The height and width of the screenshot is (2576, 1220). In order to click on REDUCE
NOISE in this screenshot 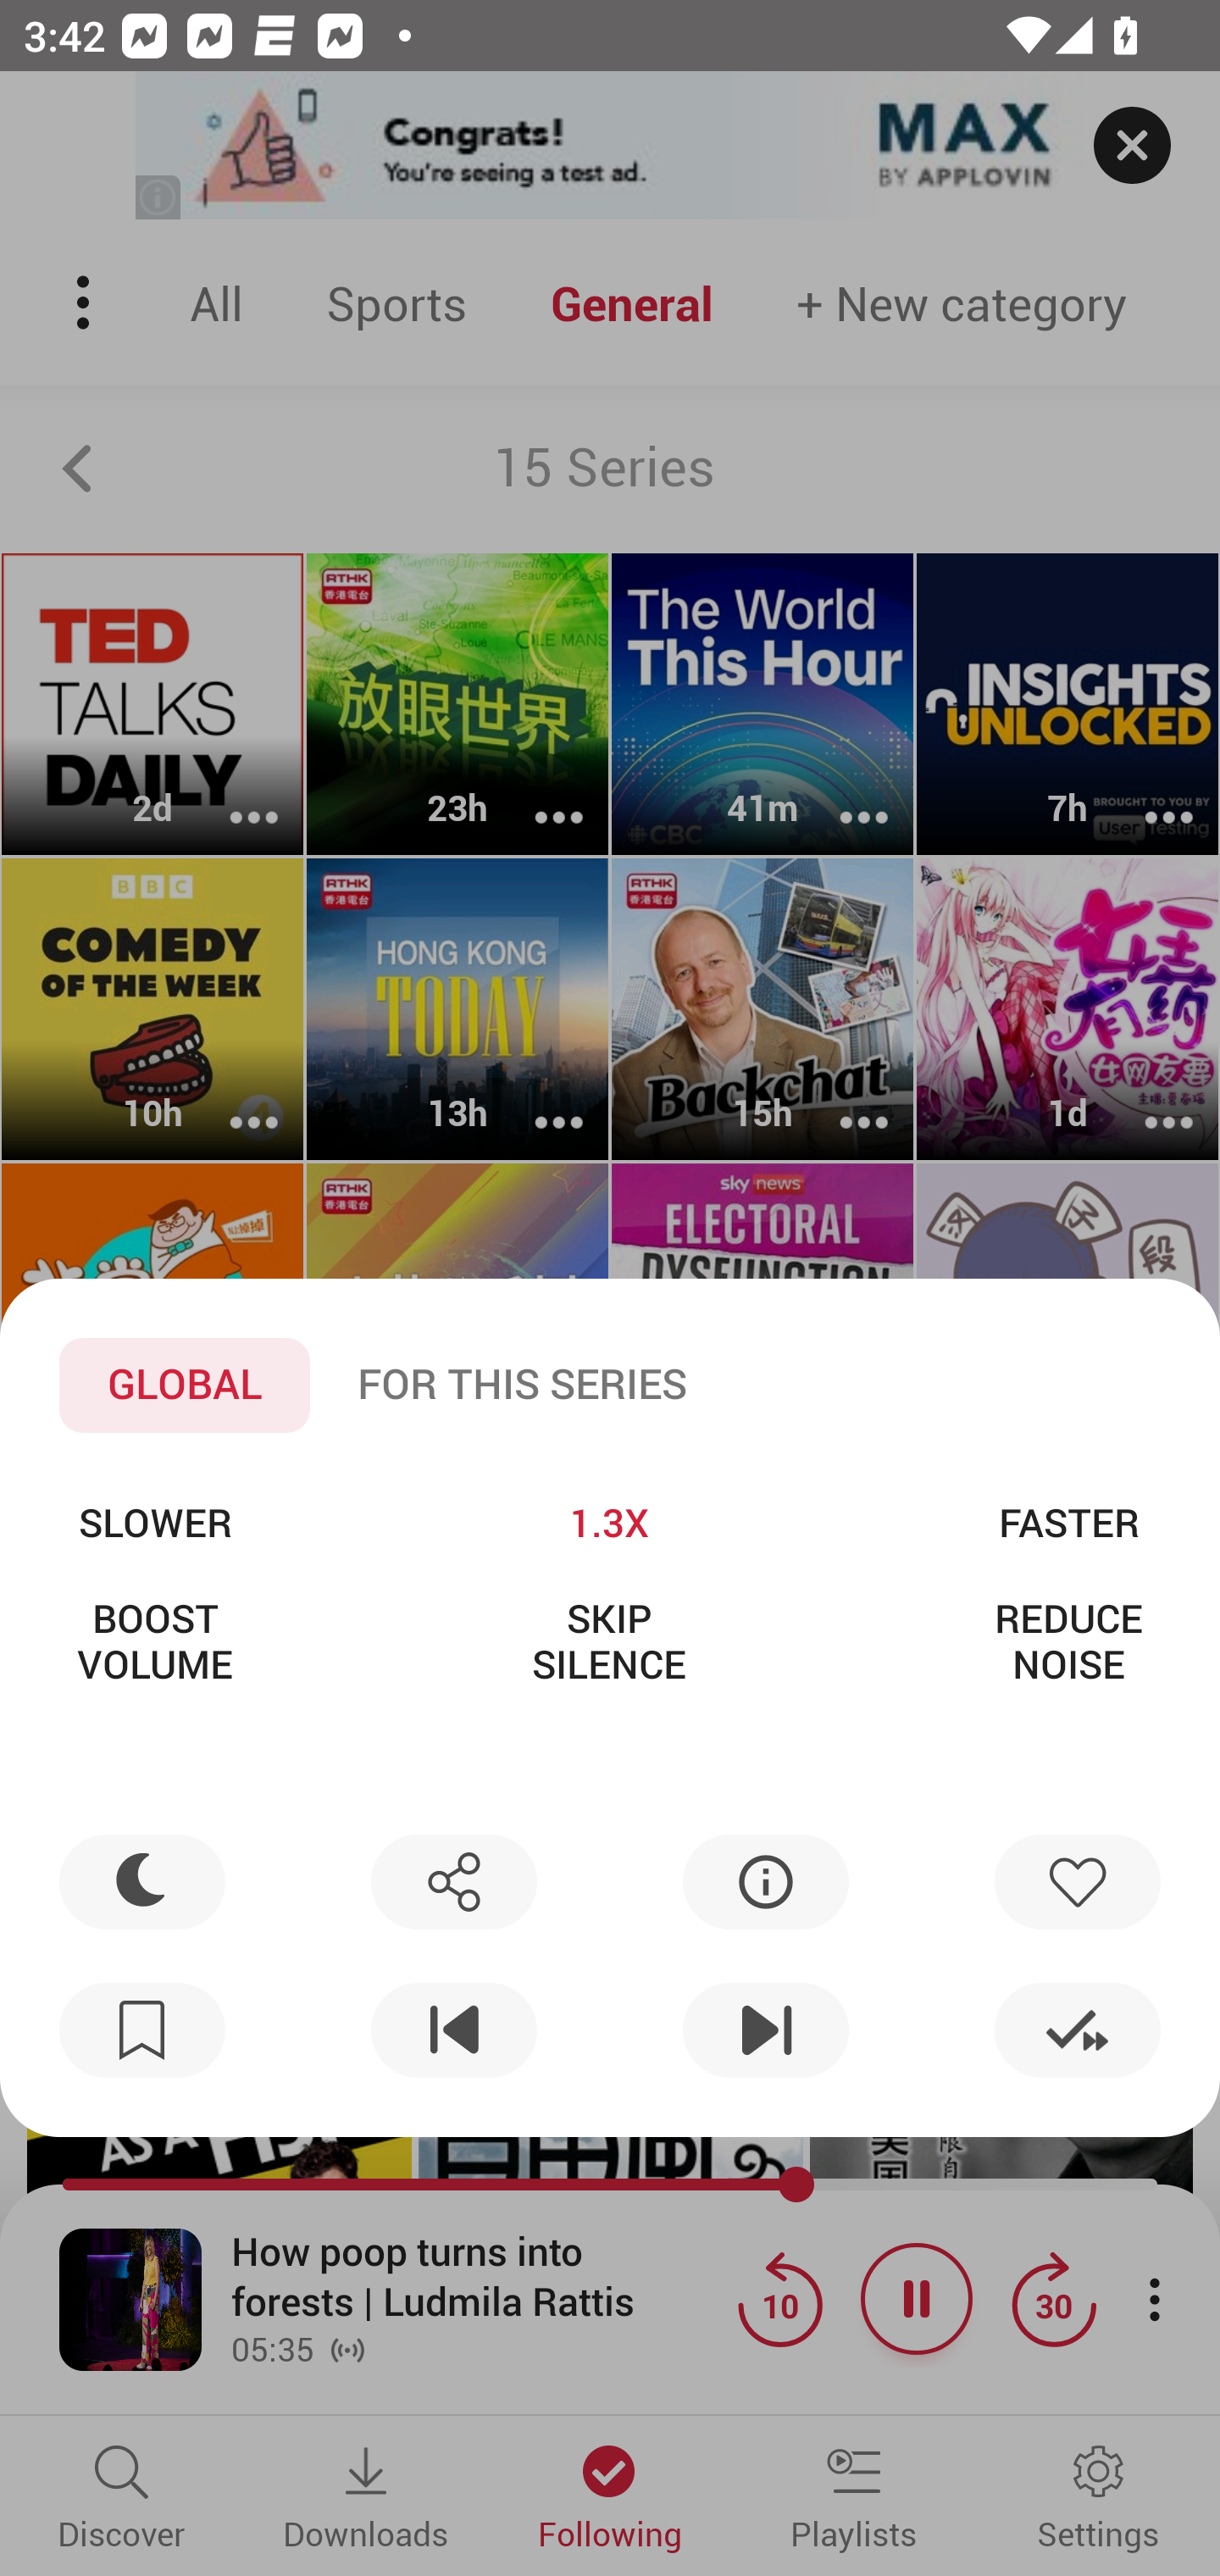, I will do `click(1068, 1641)`.